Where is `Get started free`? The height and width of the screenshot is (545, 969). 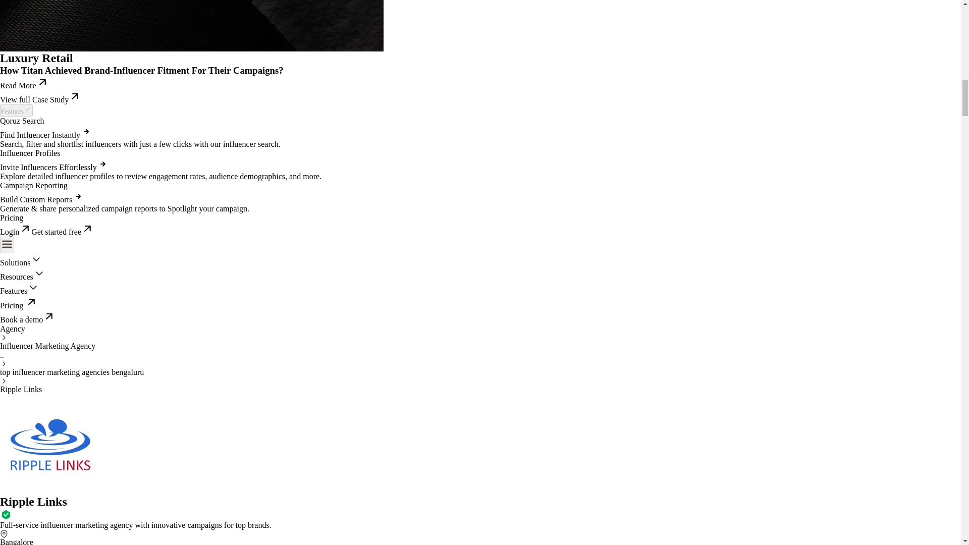 Get started free is located at coordinates (62, 232).